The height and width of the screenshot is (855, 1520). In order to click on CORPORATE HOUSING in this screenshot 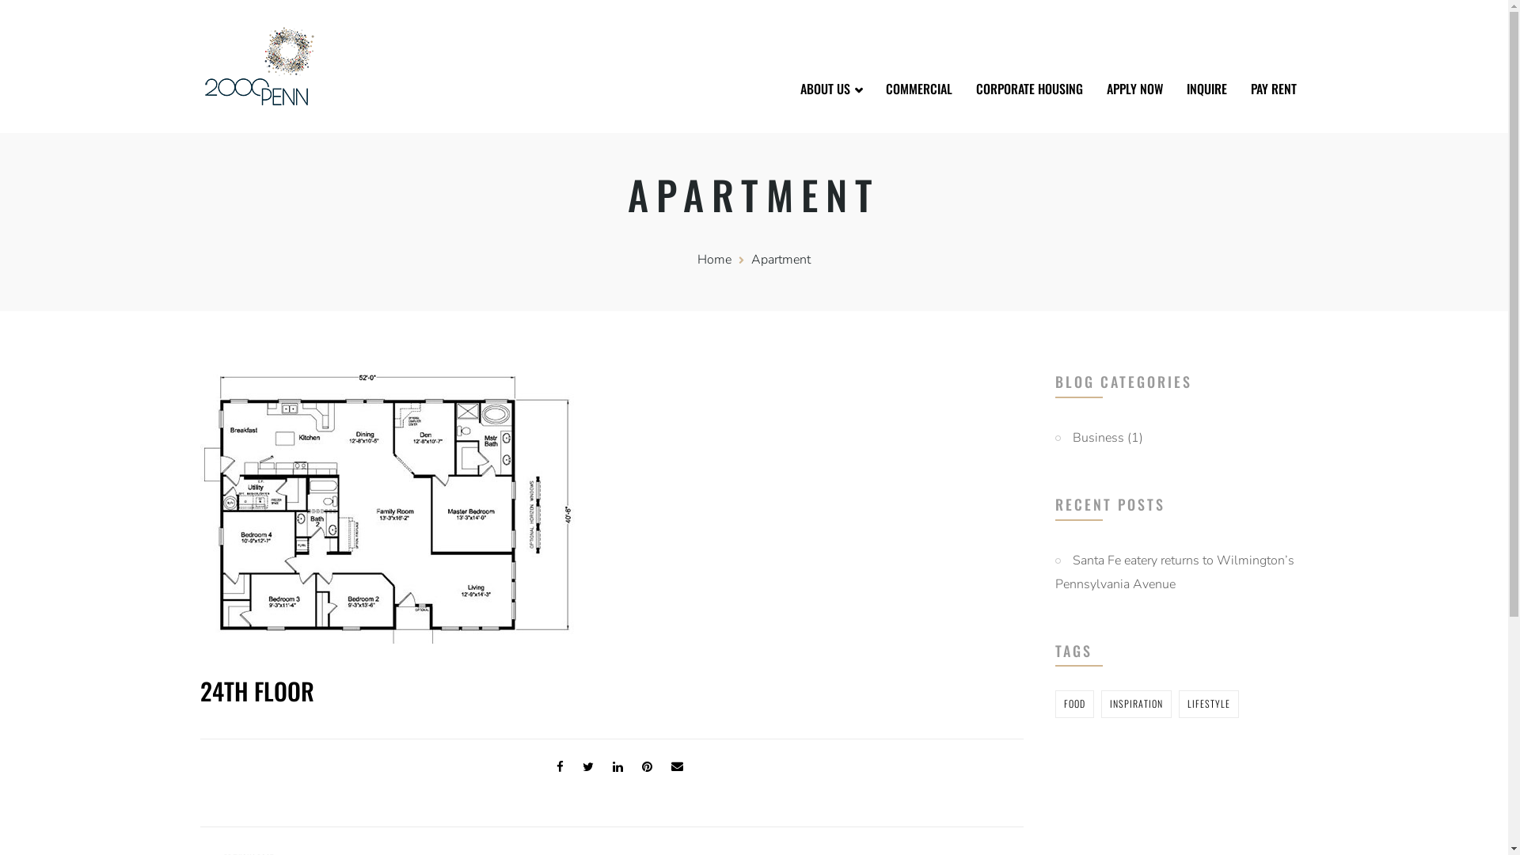, I will do `click(1029, 89)`.